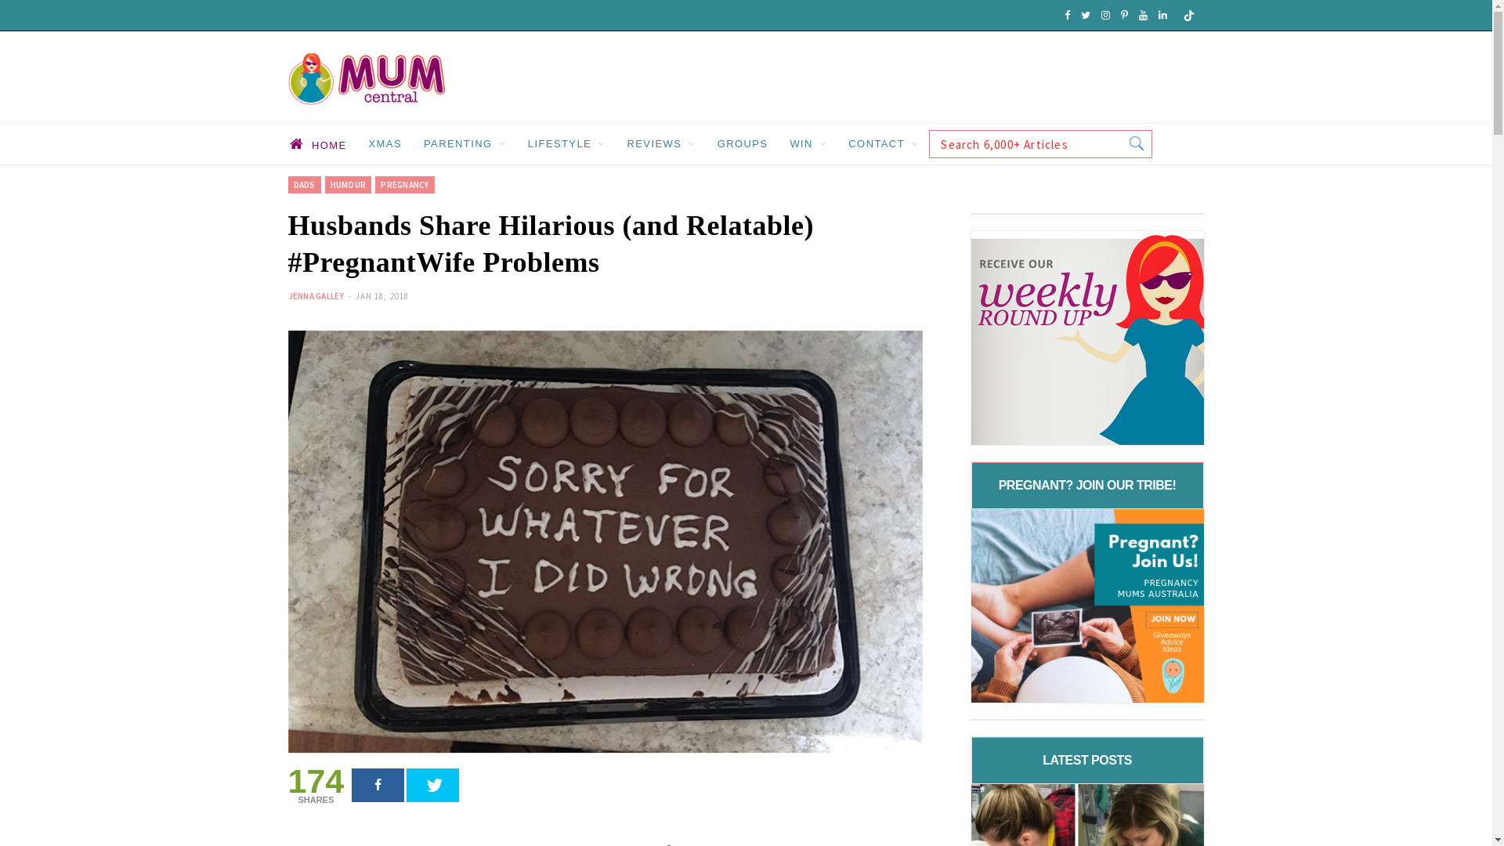 The width and height of the screenshot is (1504, 846). Describe the element at coordinates (349, 185) in the screenshot. I see `HUMOUR` at that location.